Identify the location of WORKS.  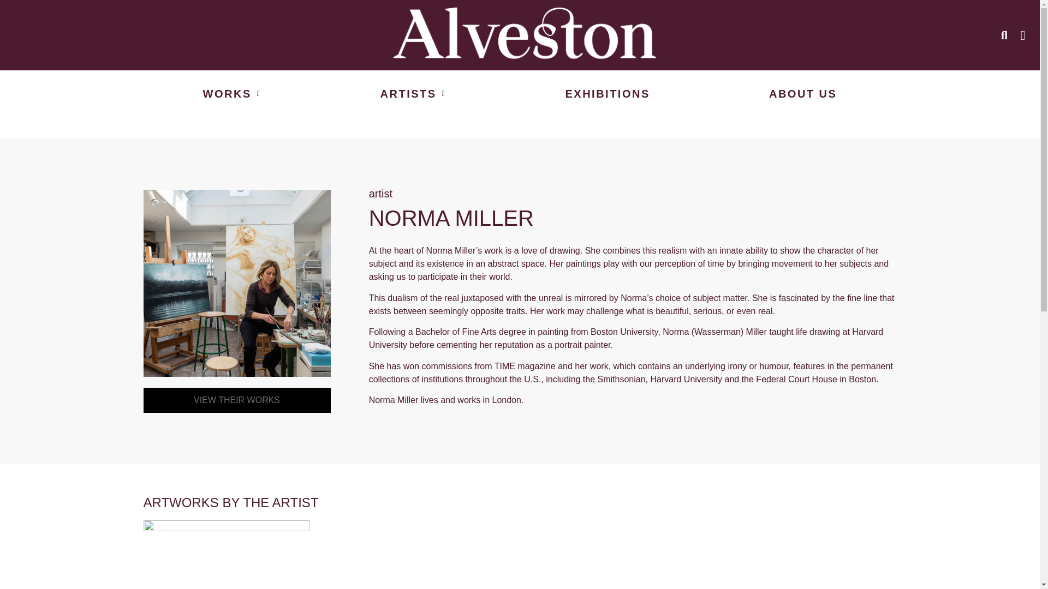
(231, 94).